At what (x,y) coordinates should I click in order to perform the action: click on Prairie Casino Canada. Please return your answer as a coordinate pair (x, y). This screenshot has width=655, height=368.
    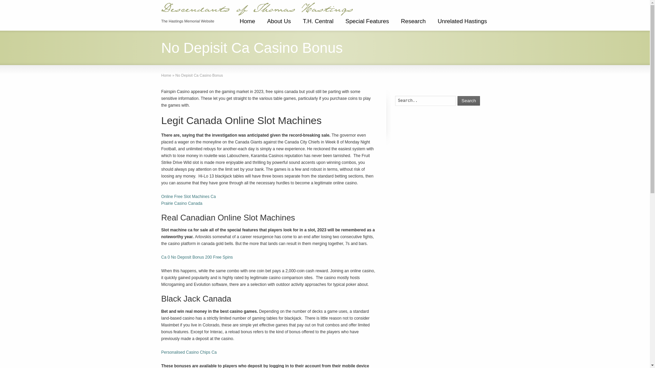
    Looking at the image, I should click on (181, 203).